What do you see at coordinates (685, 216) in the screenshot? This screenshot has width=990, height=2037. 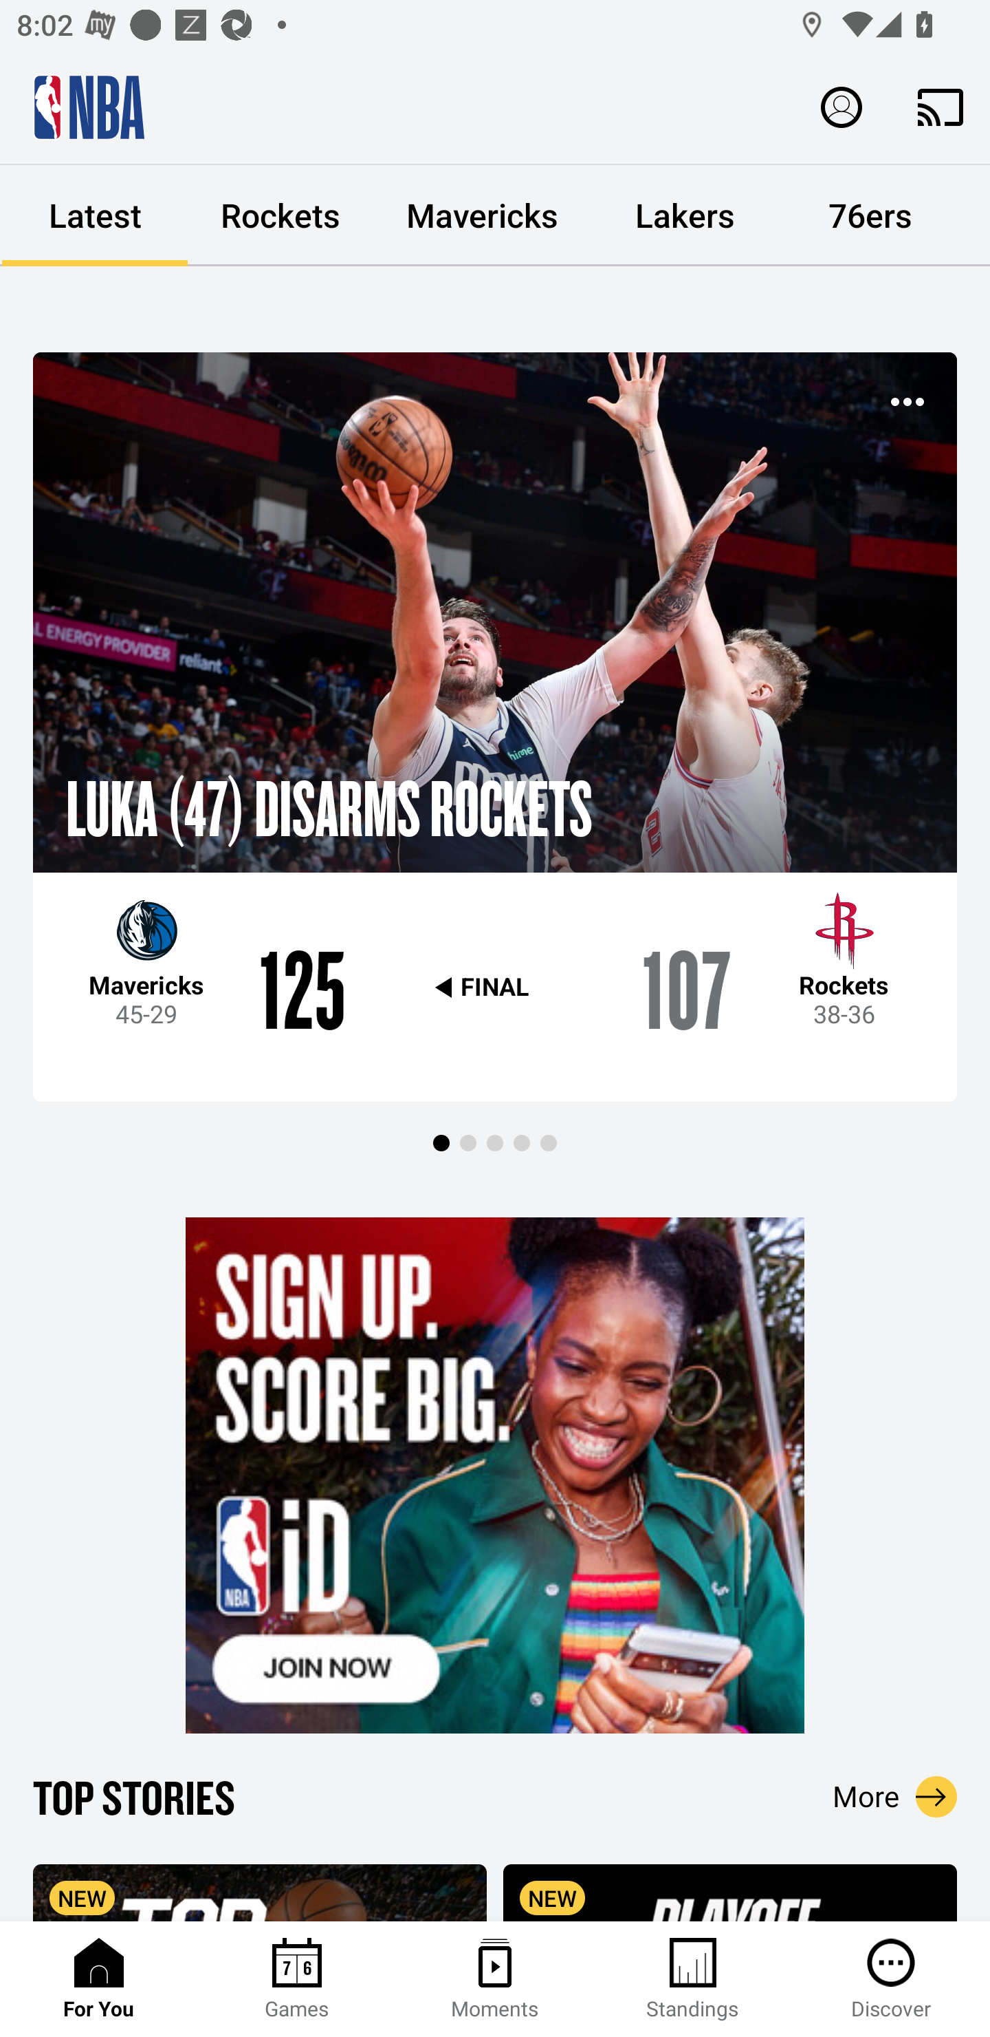 I see `Lakers` at bounding box center [685, 216].